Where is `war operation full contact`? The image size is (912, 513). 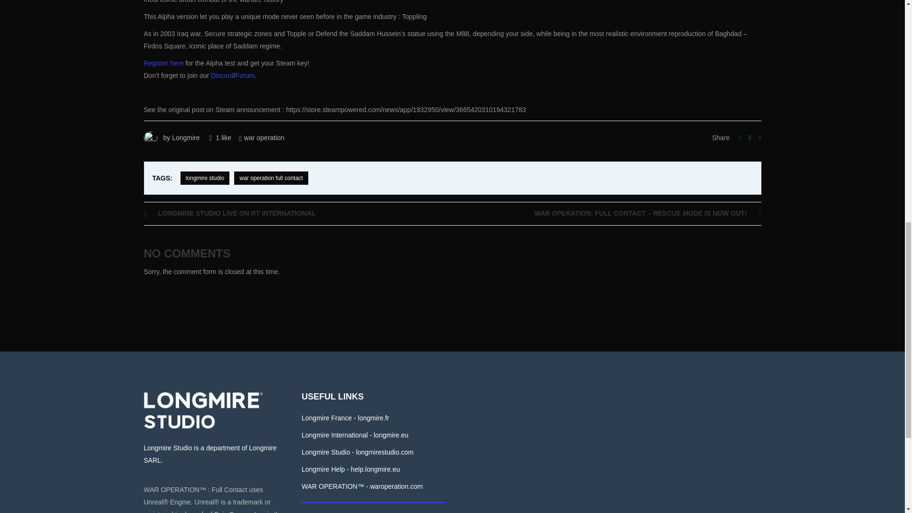 war operation full contact is located at coordinates (271, 178).